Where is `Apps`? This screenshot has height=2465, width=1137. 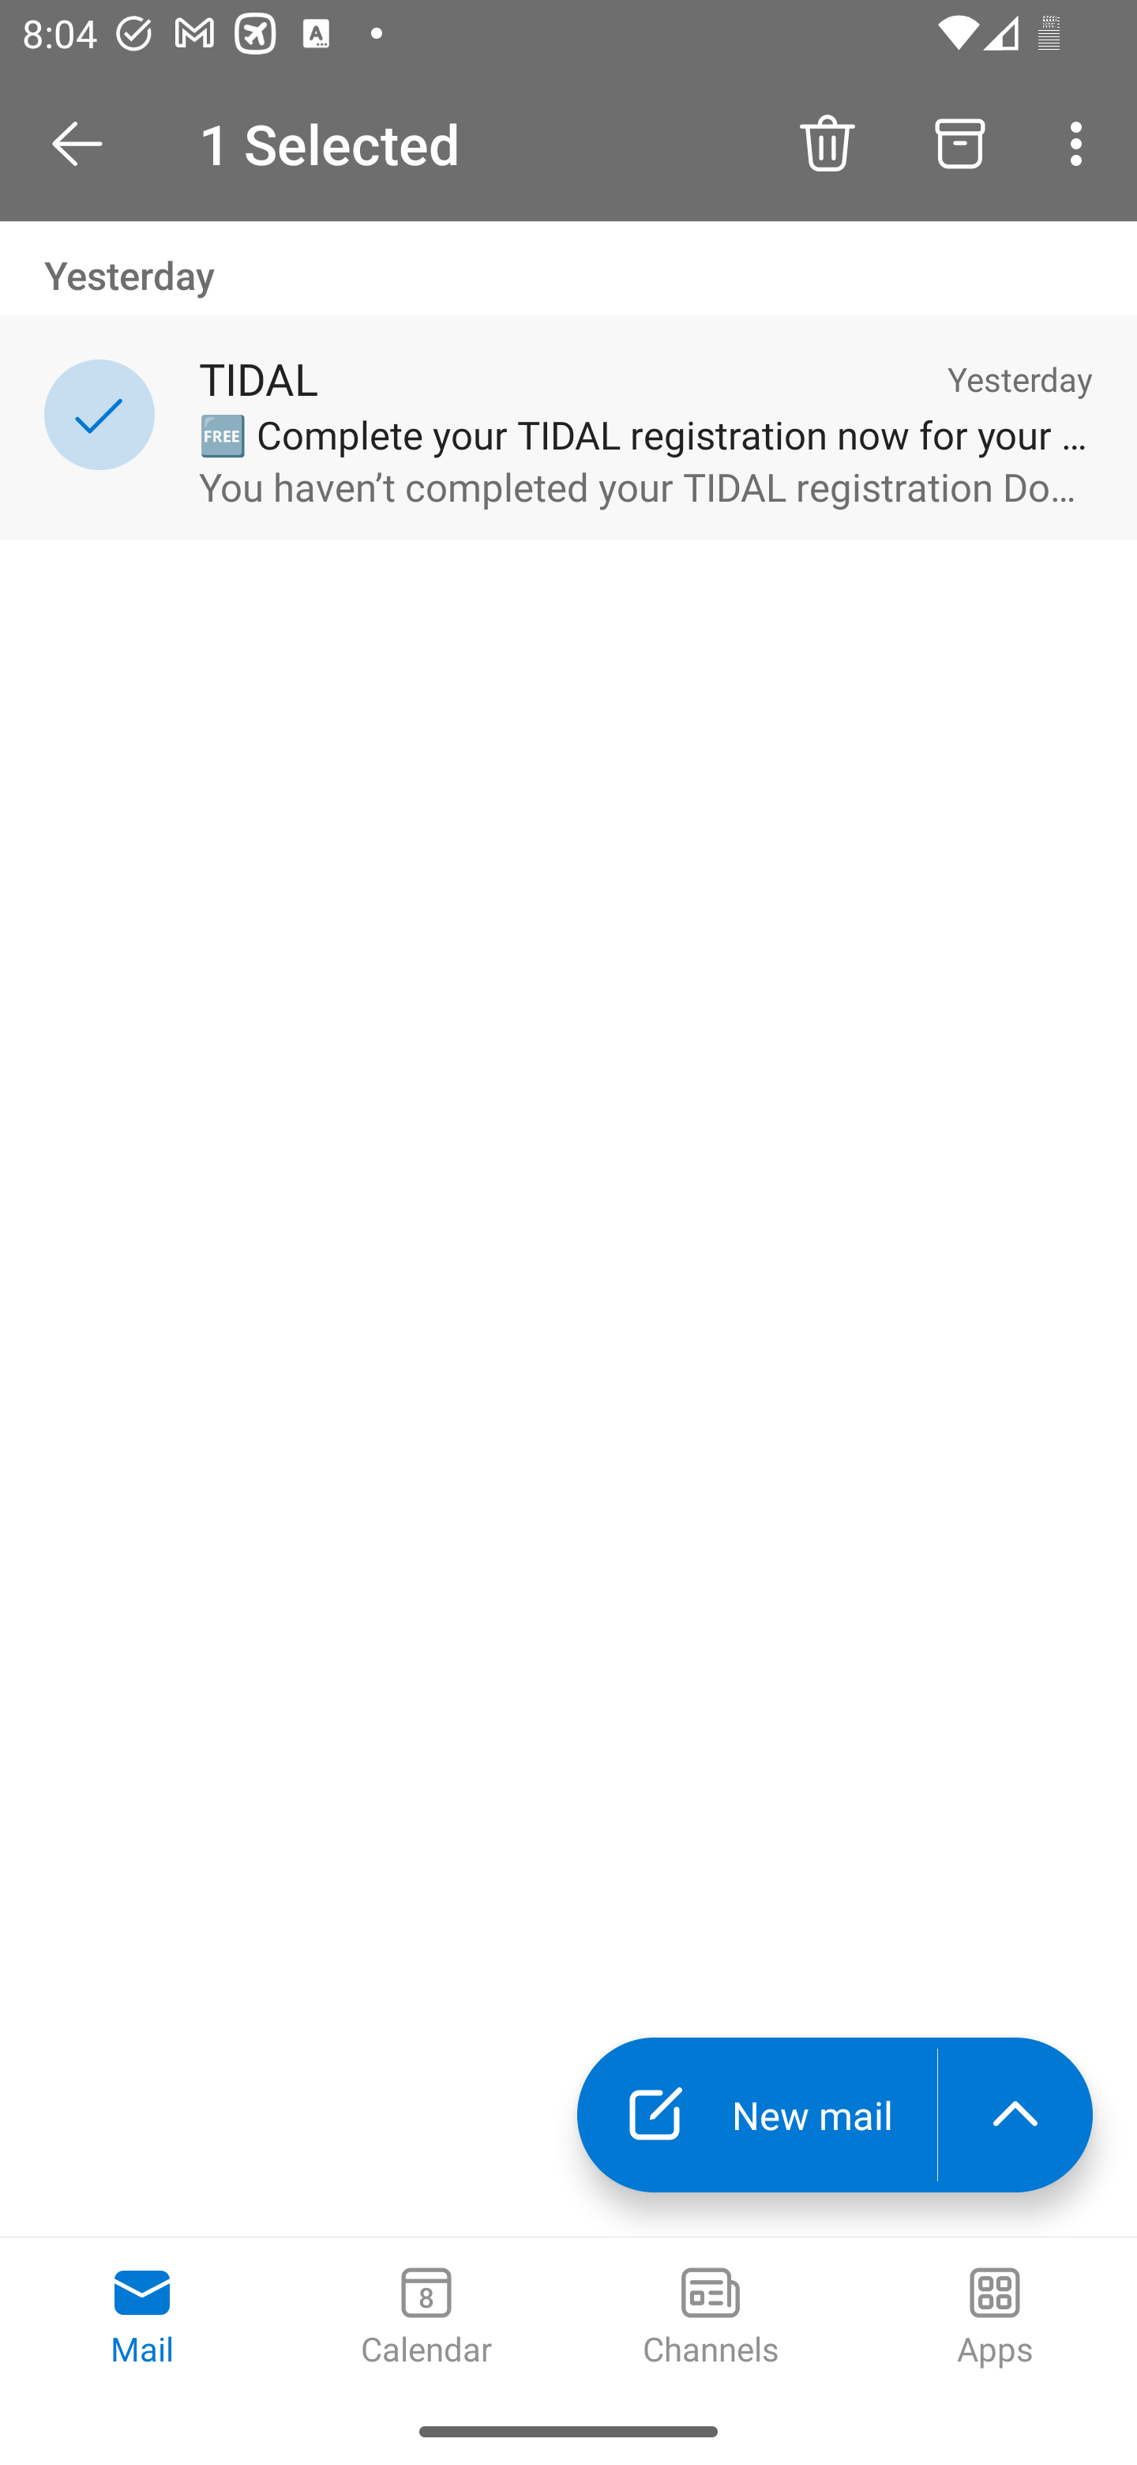 Apps is located at coordinates (995, 2318).